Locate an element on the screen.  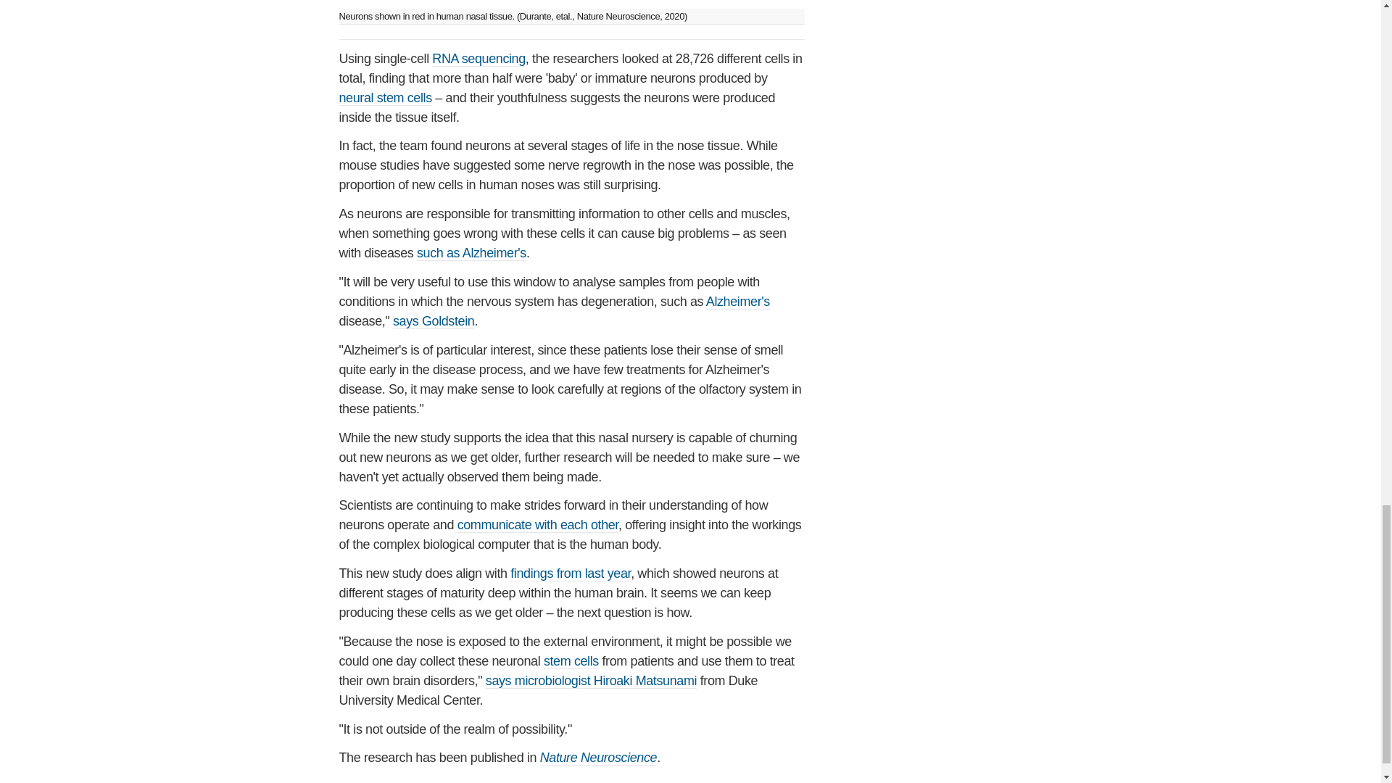
Alzheimer's is located at coordinates (737, 302).